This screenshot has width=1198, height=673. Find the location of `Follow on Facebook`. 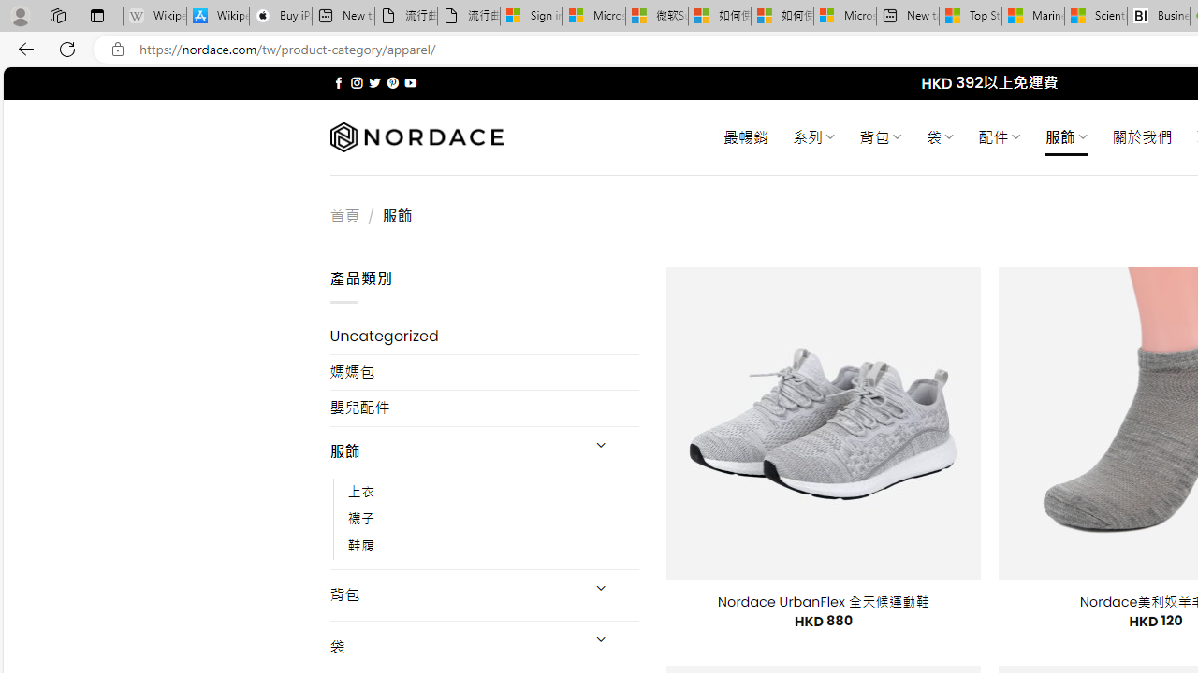

Follow on Facebook is located at coordinates (339, 82).